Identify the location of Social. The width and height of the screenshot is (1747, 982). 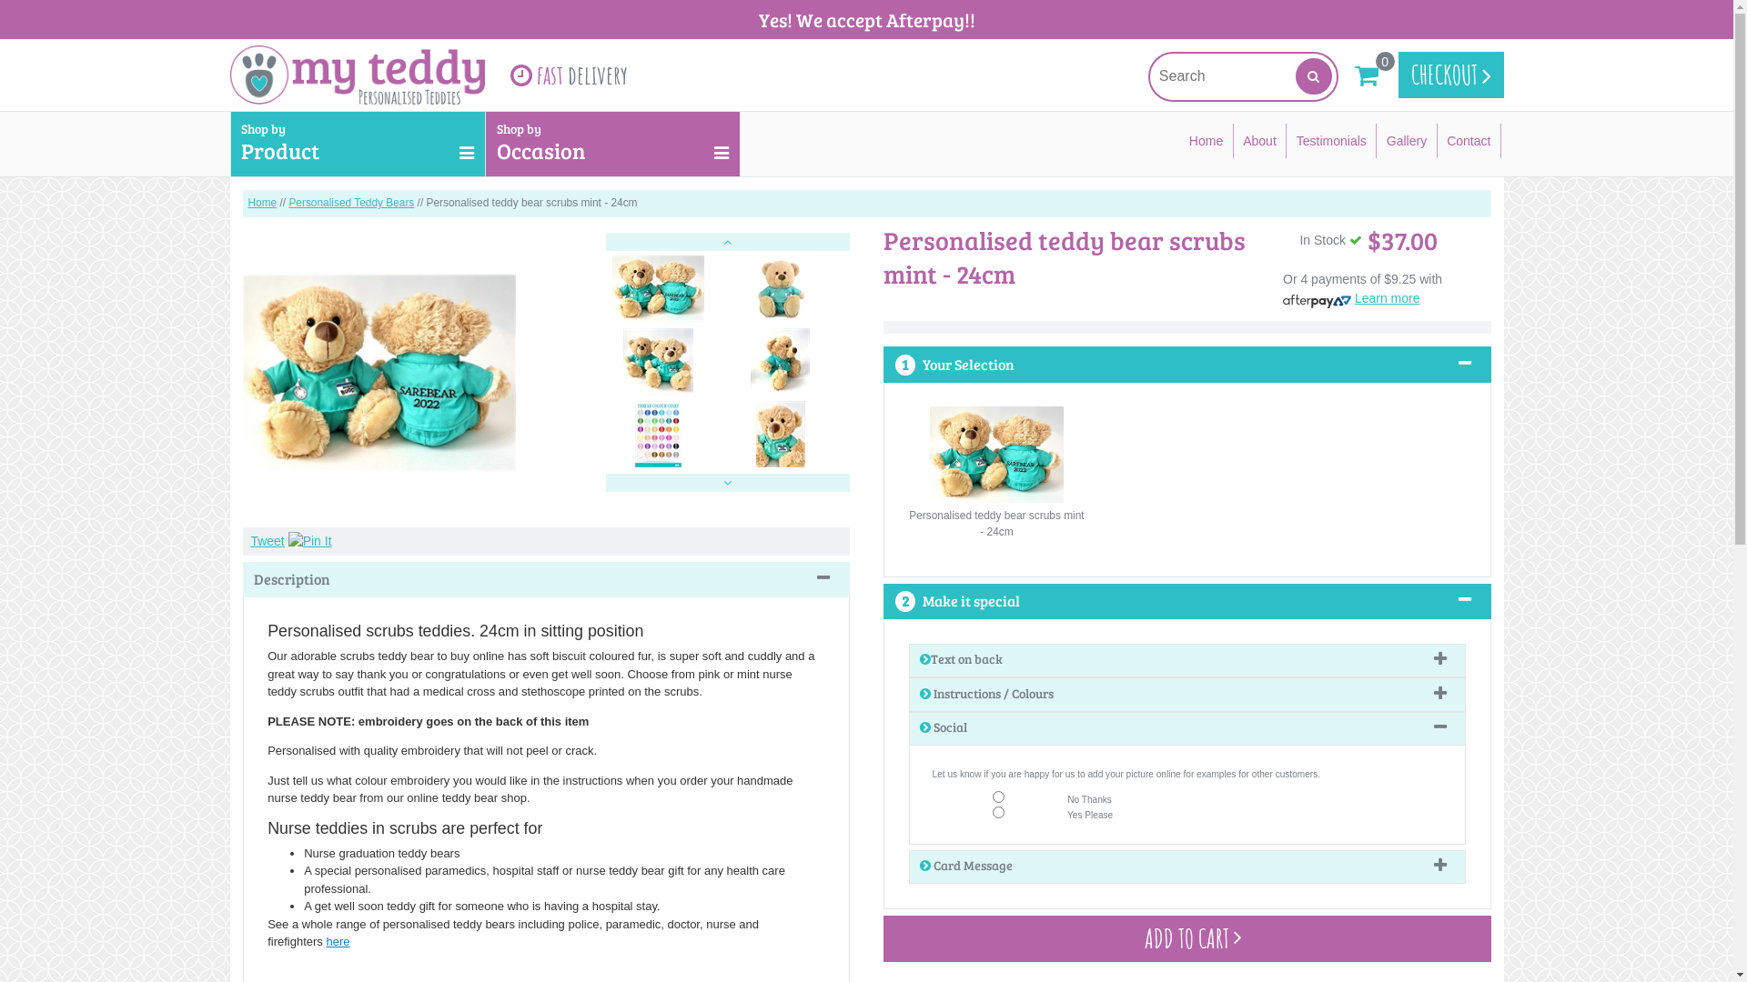
(1187, 728).